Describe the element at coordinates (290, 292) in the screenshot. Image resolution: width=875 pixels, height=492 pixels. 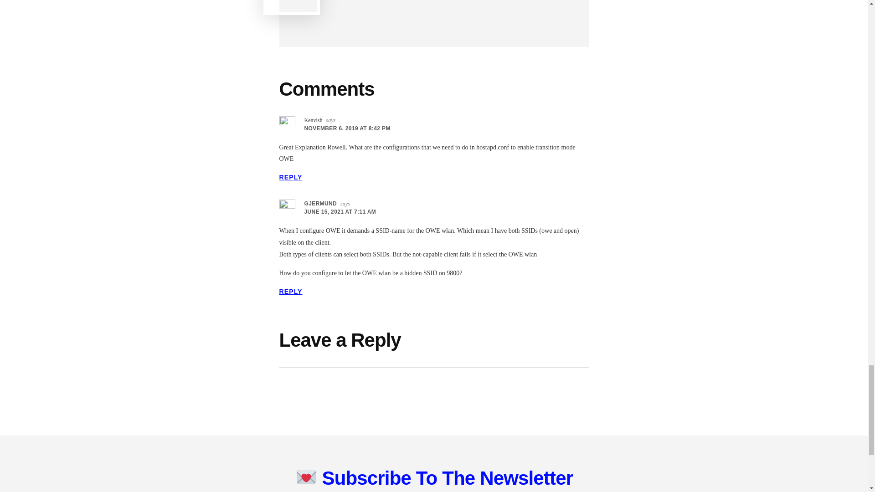
I see `REPLY` at that location.